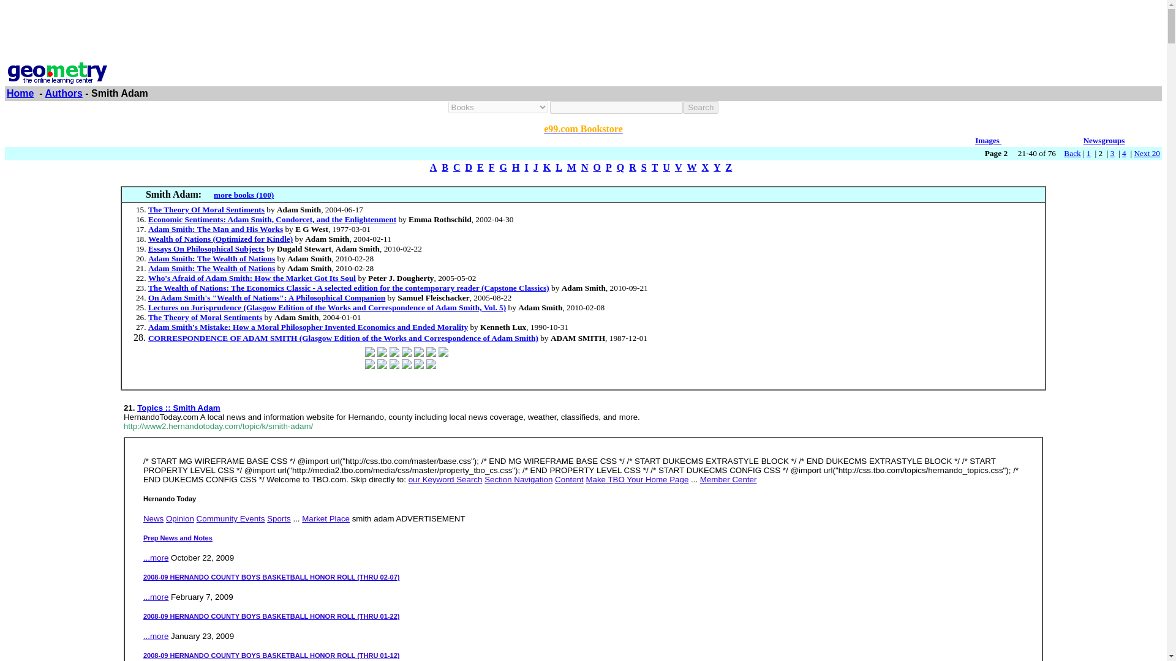 This screenshot has height=661, width=1176. Describe the element at coordinates (701, 107) in the screenshot. I see `Search` at that location.